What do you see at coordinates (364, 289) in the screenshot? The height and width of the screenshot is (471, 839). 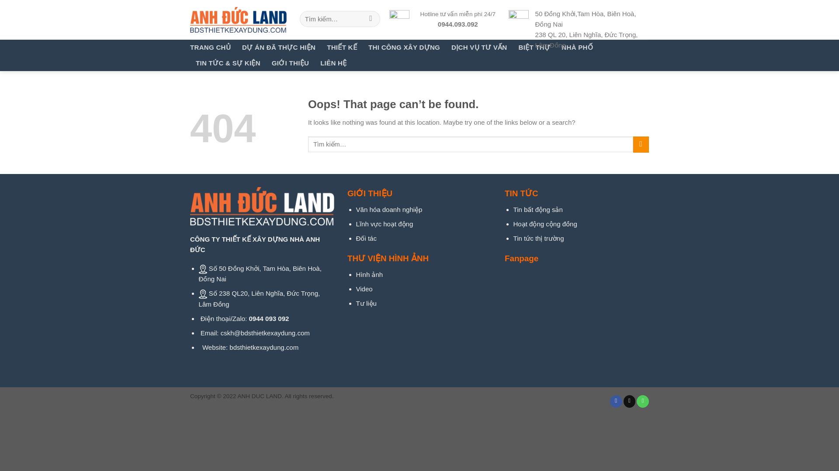 I see `Video` at bounding box center [364, 289].